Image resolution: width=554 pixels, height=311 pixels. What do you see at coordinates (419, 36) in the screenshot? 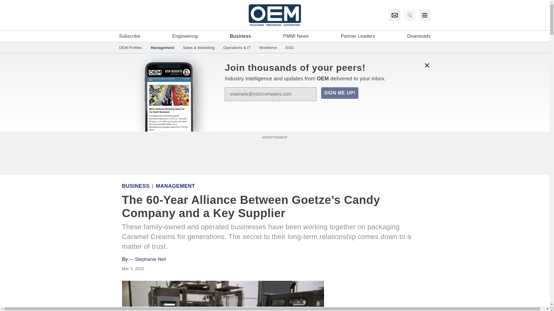
I see `Downloads` at bounding box center [419, 36].